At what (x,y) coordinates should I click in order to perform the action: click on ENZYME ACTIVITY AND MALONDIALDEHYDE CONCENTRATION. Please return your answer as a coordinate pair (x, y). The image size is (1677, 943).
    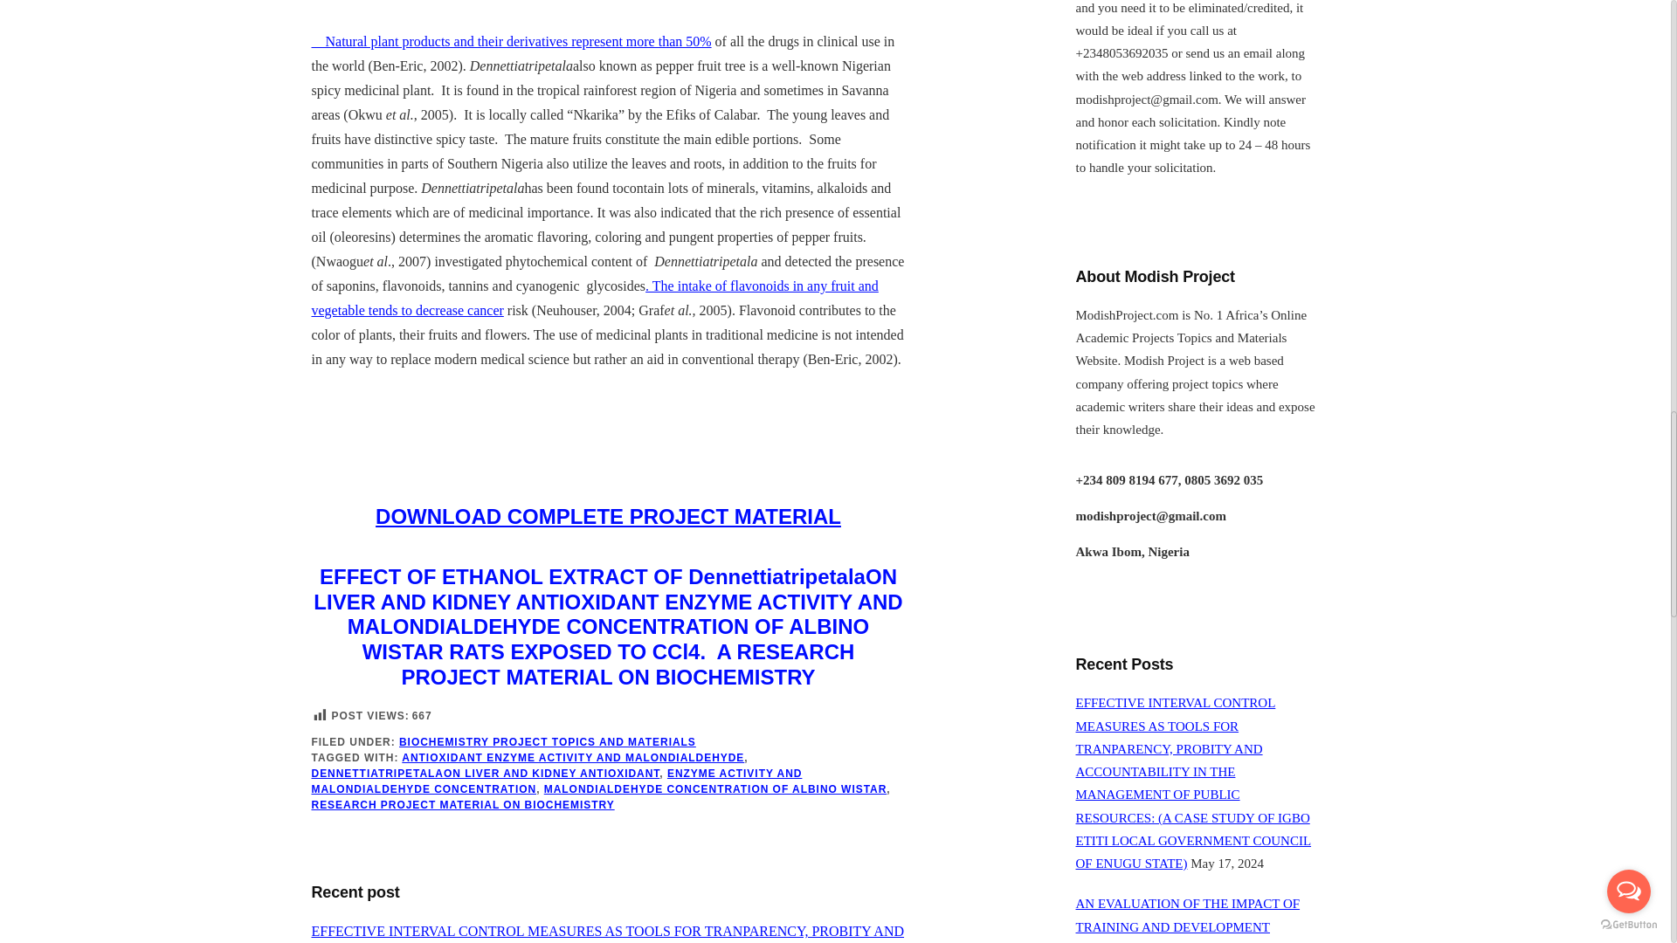
    Looking at the image, I should click on (556, 781).